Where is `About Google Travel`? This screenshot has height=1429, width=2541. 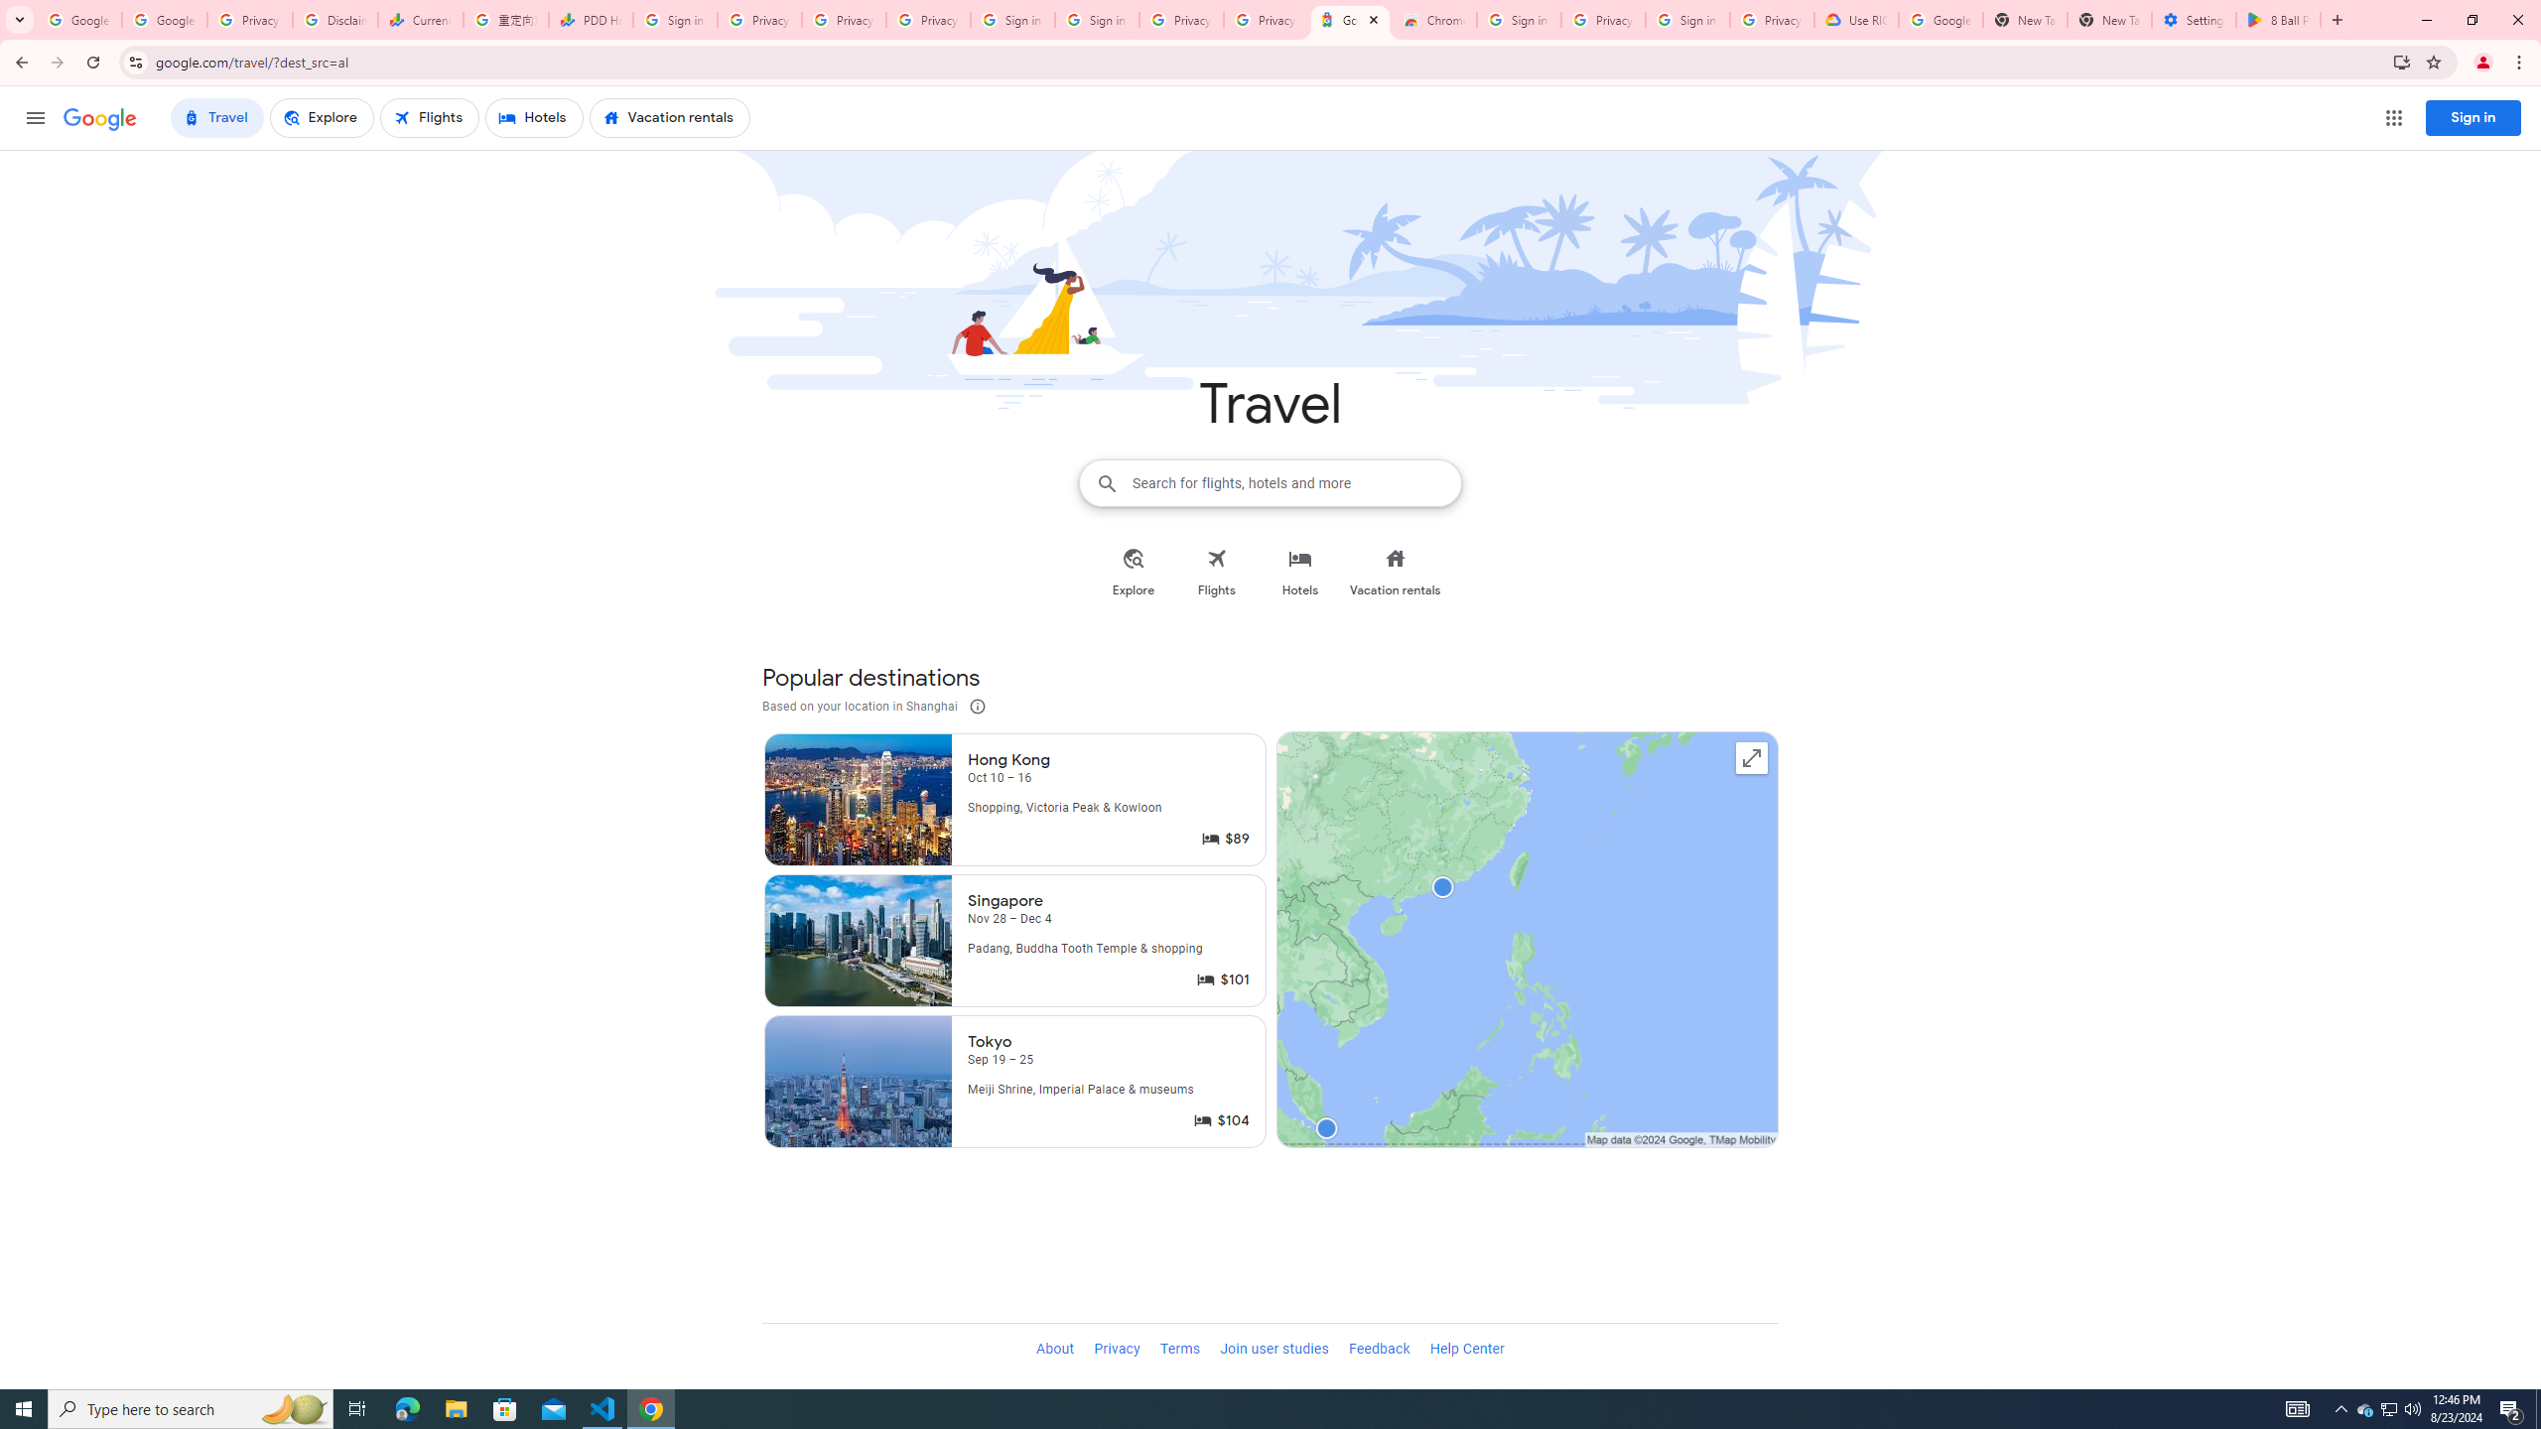
About Google Travel is located at coordinates (1056, 1350).